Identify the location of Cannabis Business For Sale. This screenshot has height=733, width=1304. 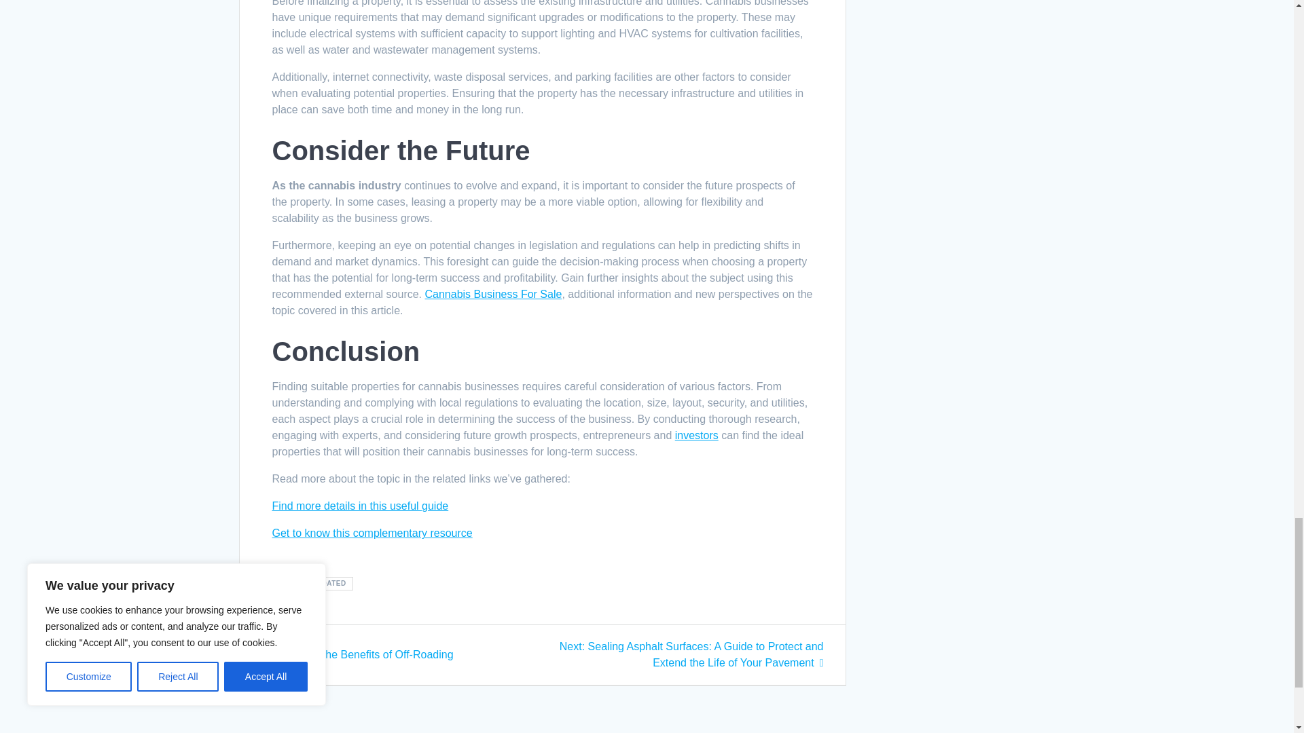
(372, 532).